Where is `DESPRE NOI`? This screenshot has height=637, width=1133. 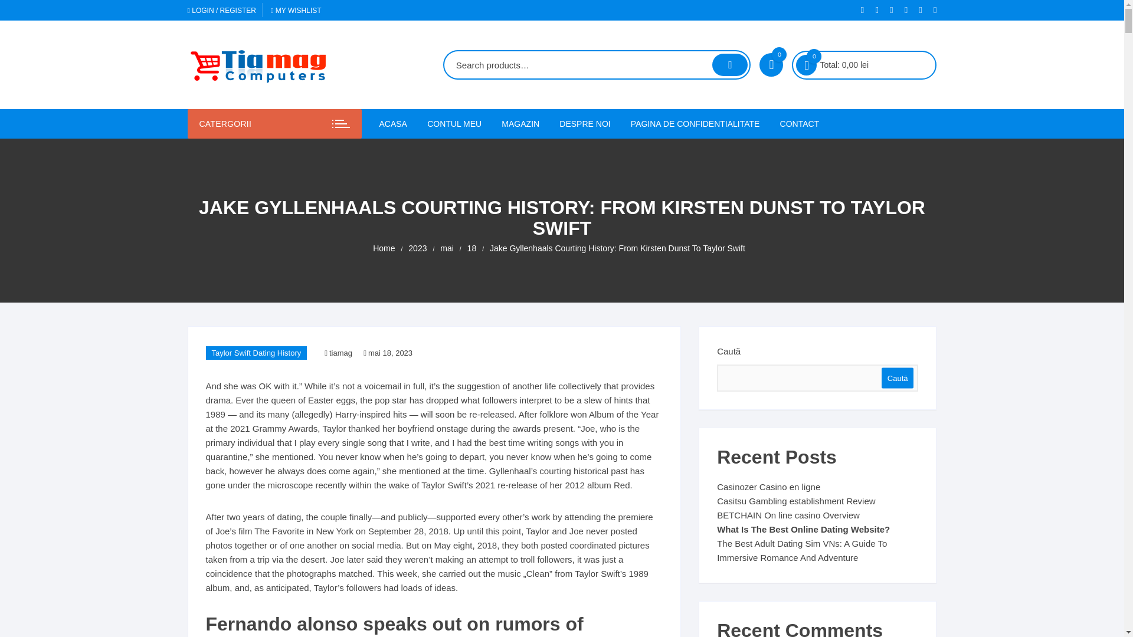 DESPRE NOI is located at coordinates (584, 124).